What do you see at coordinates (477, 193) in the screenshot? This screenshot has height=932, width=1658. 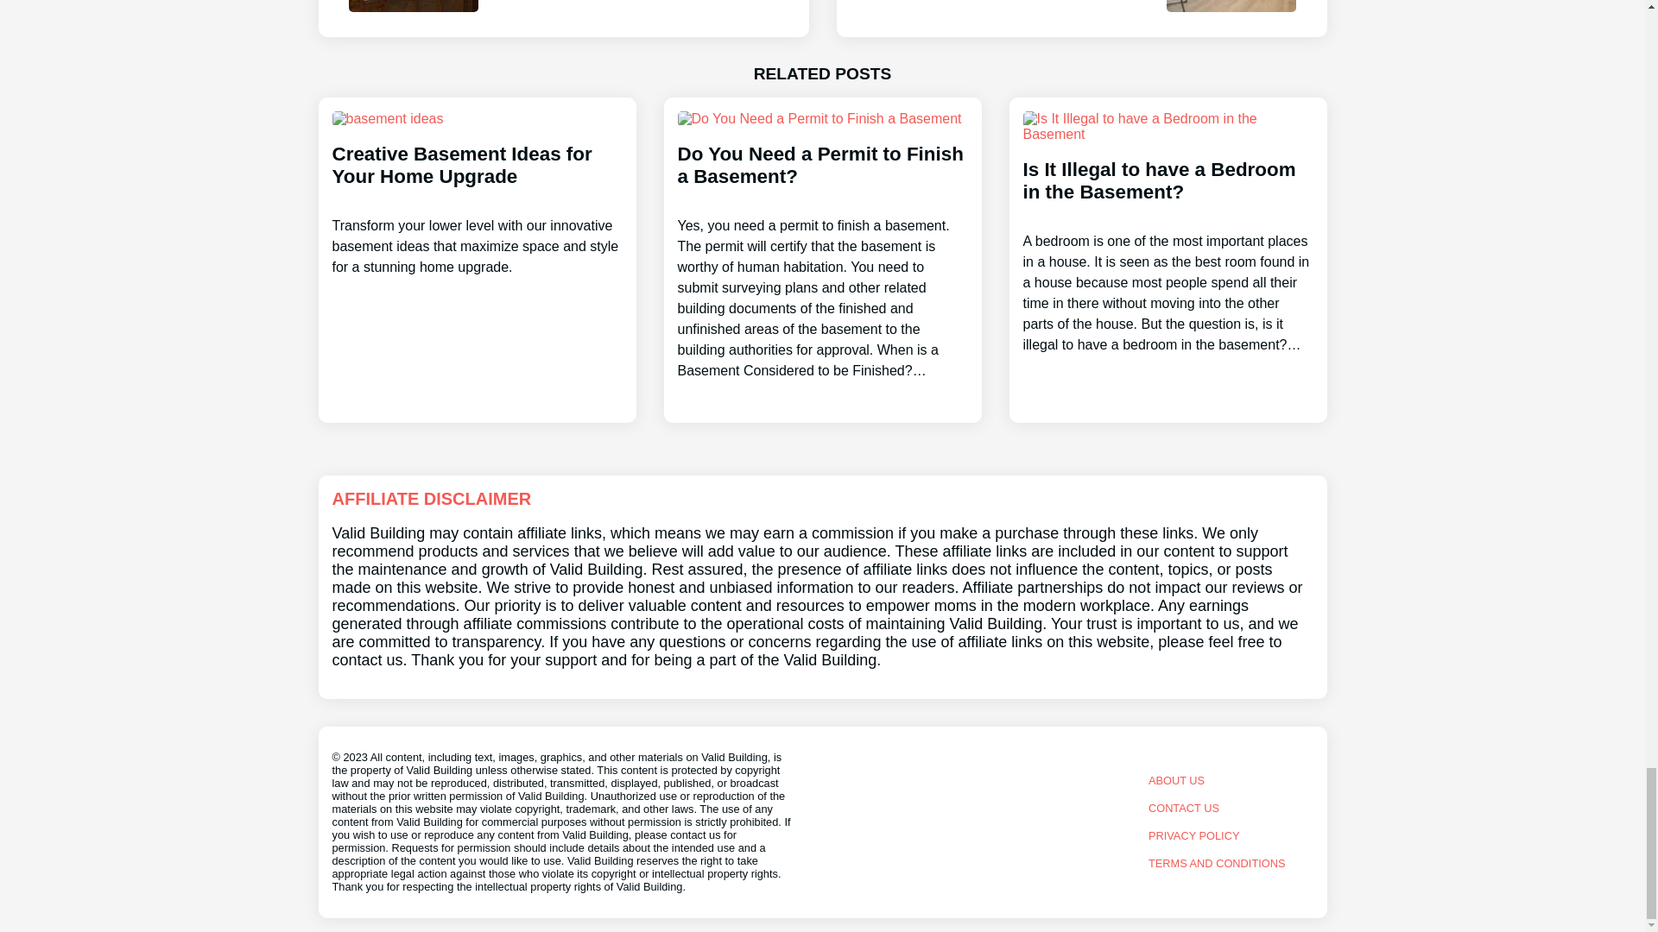 I see `Is It Illegal to have a Bedroom in the Basement?` at bounding box center [477, 193].